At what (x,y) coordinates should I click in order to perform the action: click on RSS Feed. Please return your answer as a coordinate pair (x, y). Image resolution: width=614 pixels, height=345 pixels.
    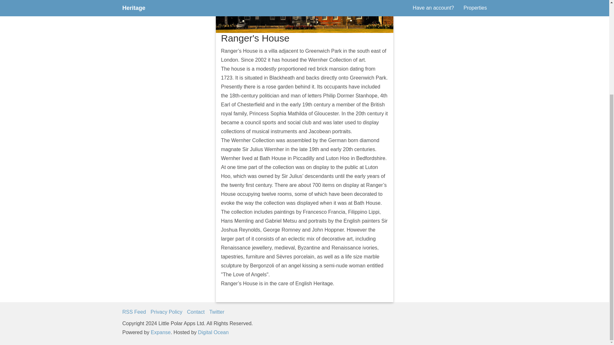
    Looking at the image, I should click on (134, 312).